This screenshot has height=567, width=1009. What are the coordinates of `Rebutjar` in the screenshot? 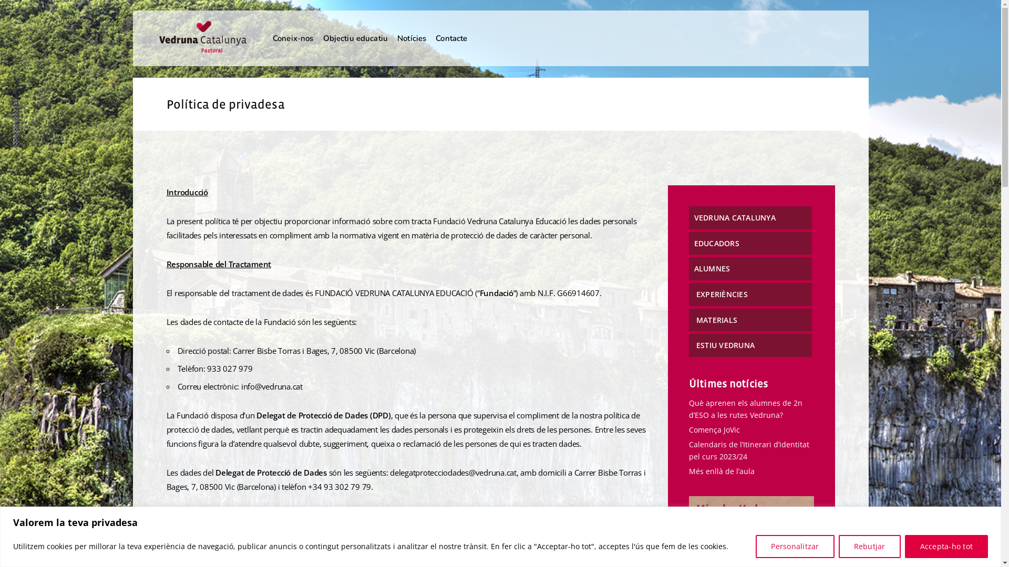 It's located at (870, 546).